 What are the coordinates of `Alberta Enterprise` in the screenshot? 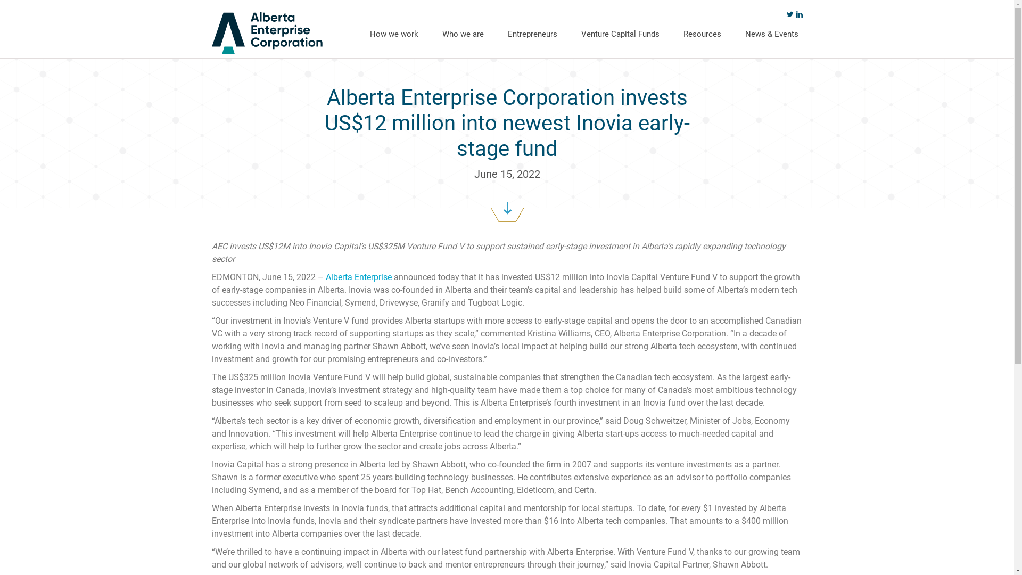 It's located at (359, 277).